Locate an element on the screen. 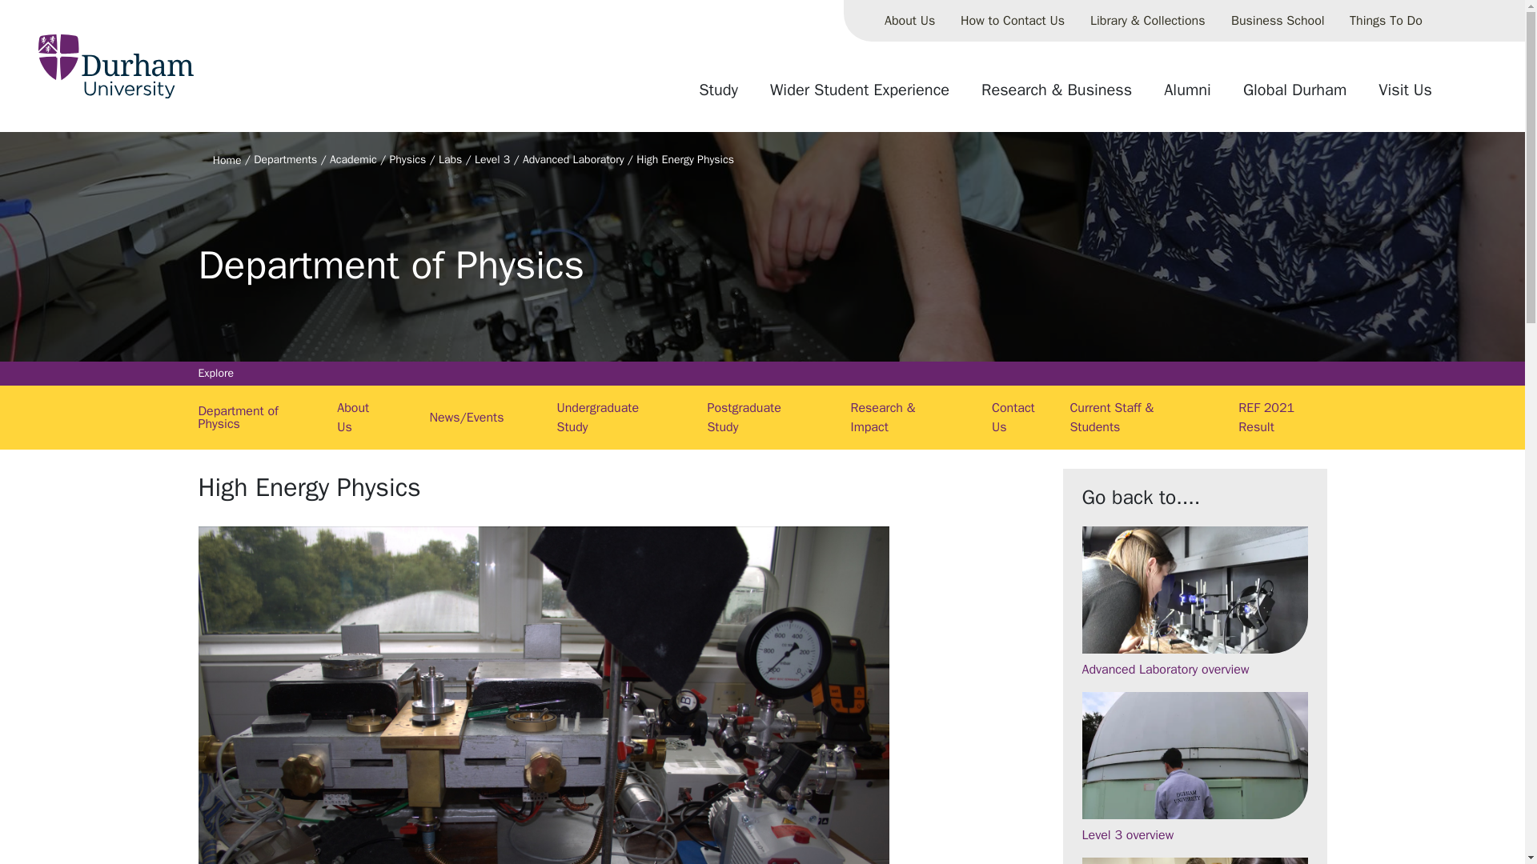 This screenshot has width=1537, height=864. About Us is located at coordinates (909, 21).